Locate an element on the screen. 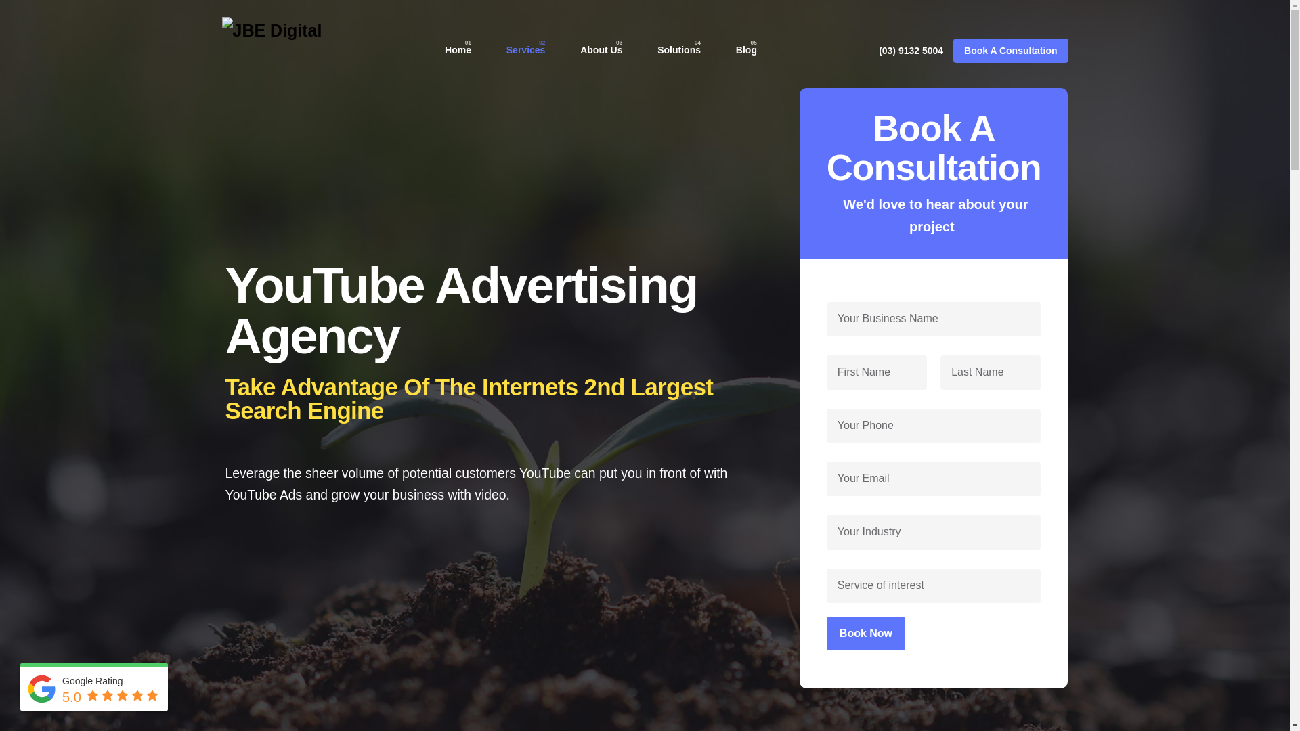 The image size is (1300, 731). Home is located at coordinates (458, 50).